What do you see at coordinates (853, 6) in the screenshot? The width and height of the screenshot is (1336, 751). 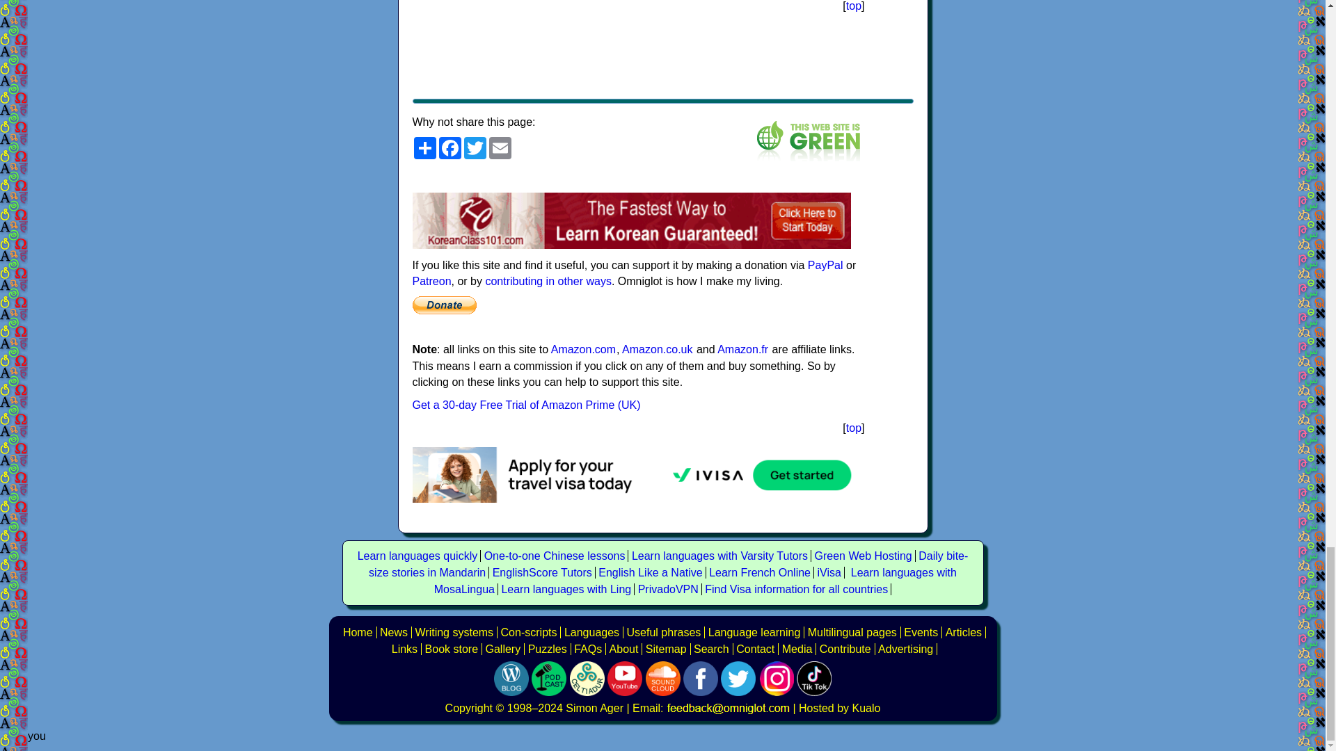 I see `top` at bounding box center [853, 6].